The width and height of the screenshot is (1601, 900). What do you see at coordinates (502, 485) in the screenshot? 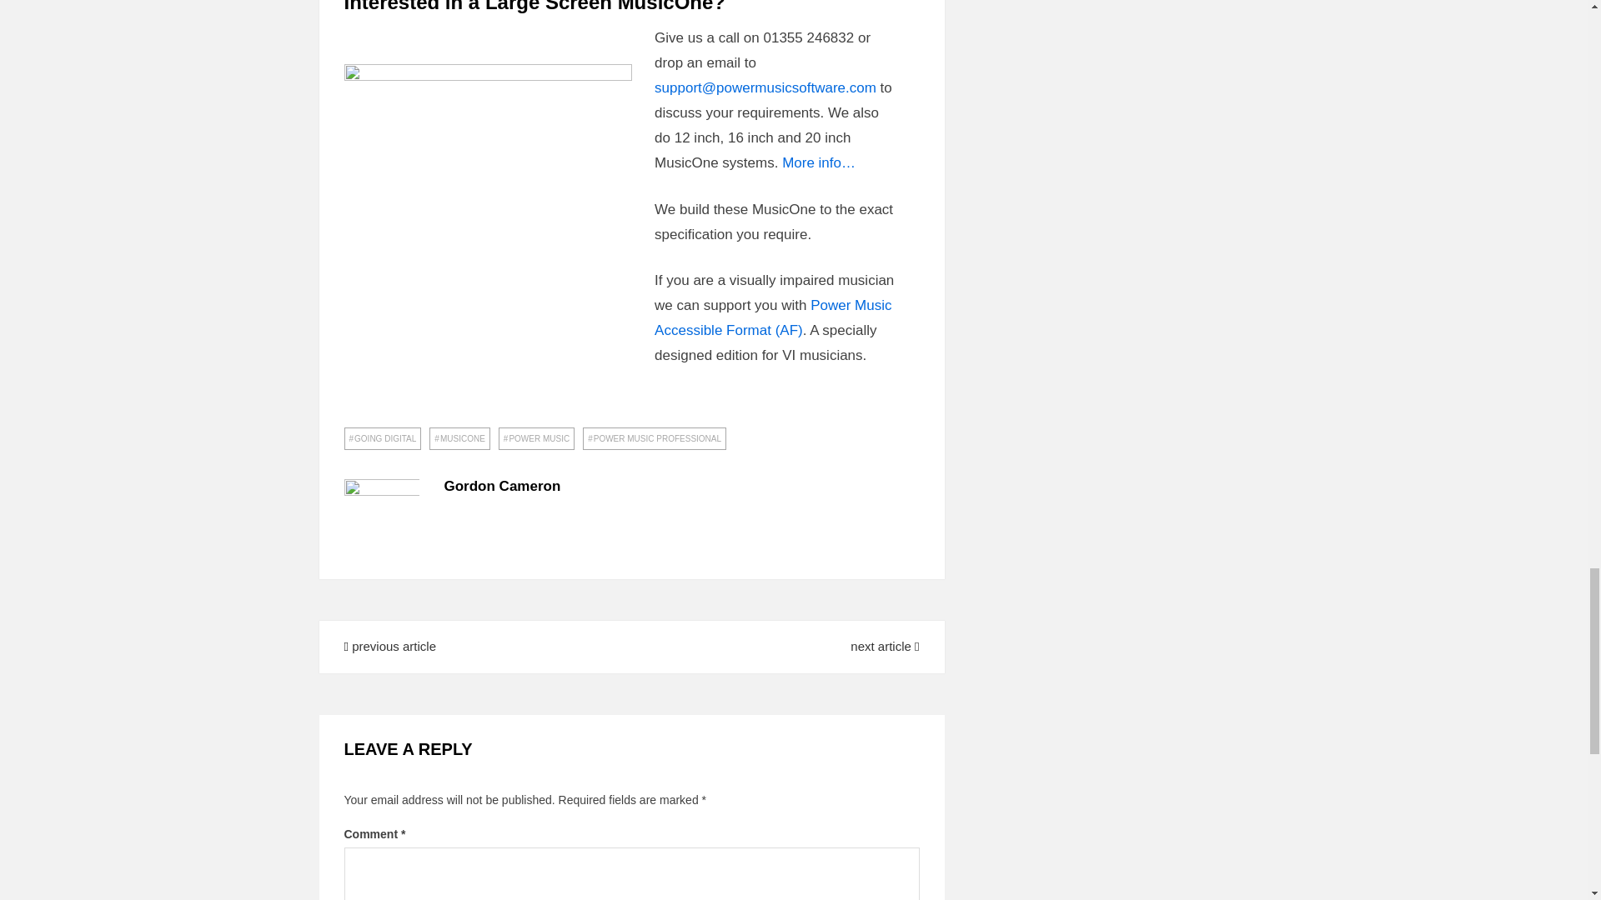
I see `Posts by Gordon Cameron` at bounding box center [502, 485].